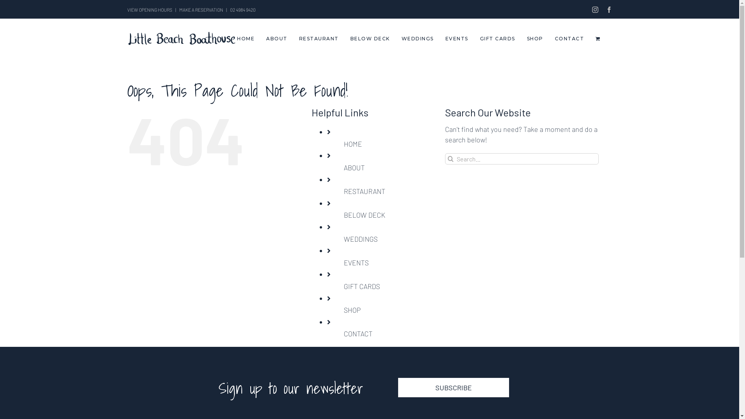 The width and height of the screenshot is (745, 419). Describe the element at coordinates (356, 263) in the screenshot. I see `EVENTS` at that location.